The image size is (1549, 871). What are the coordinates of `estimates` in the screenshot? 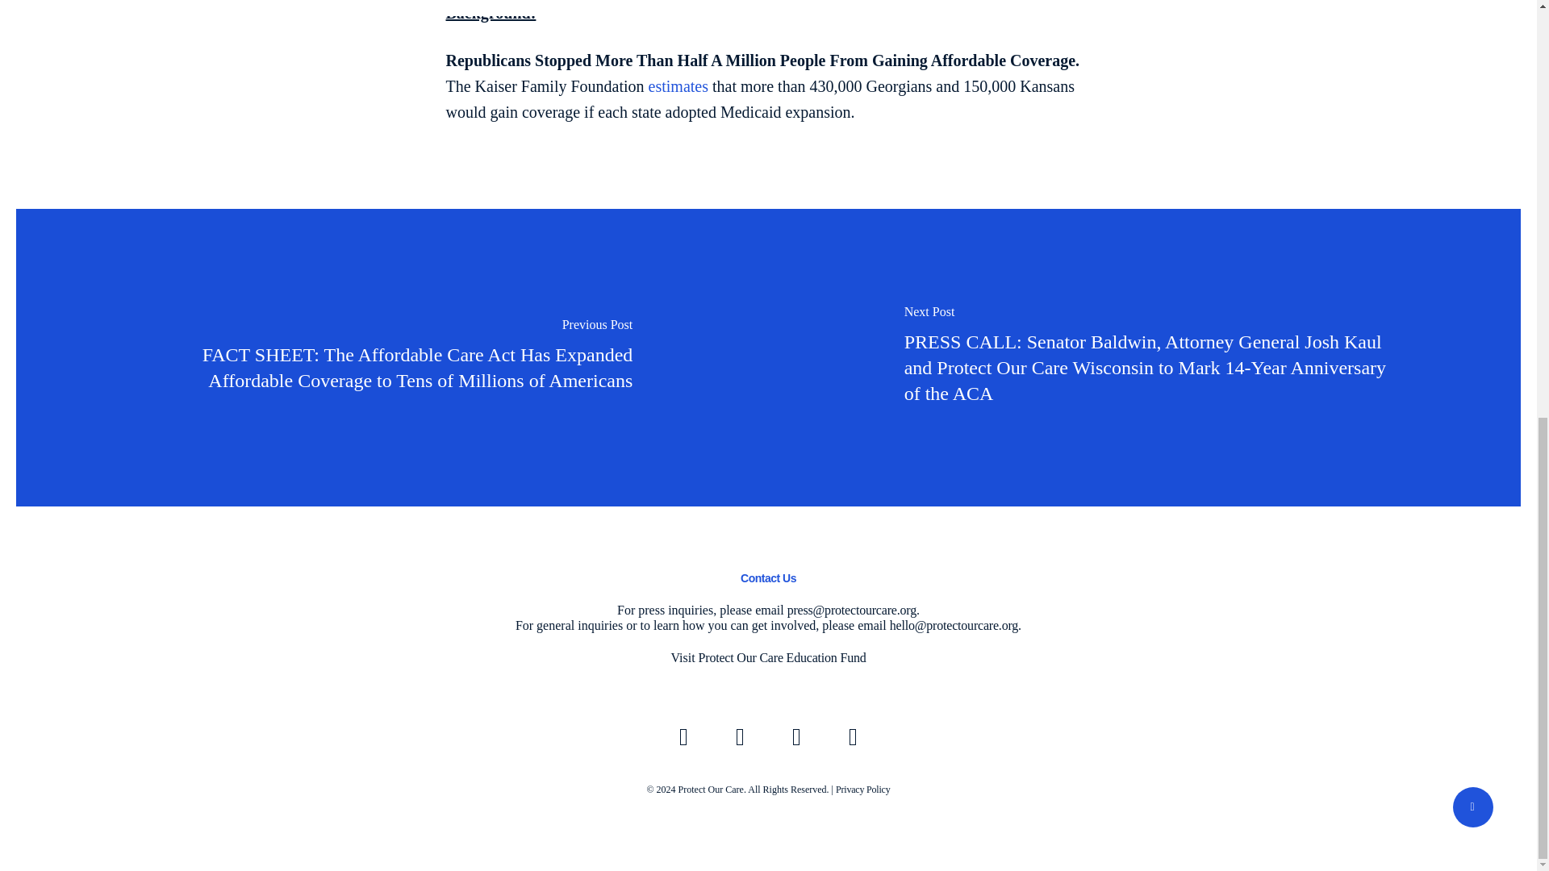 It's located at (678, 85).